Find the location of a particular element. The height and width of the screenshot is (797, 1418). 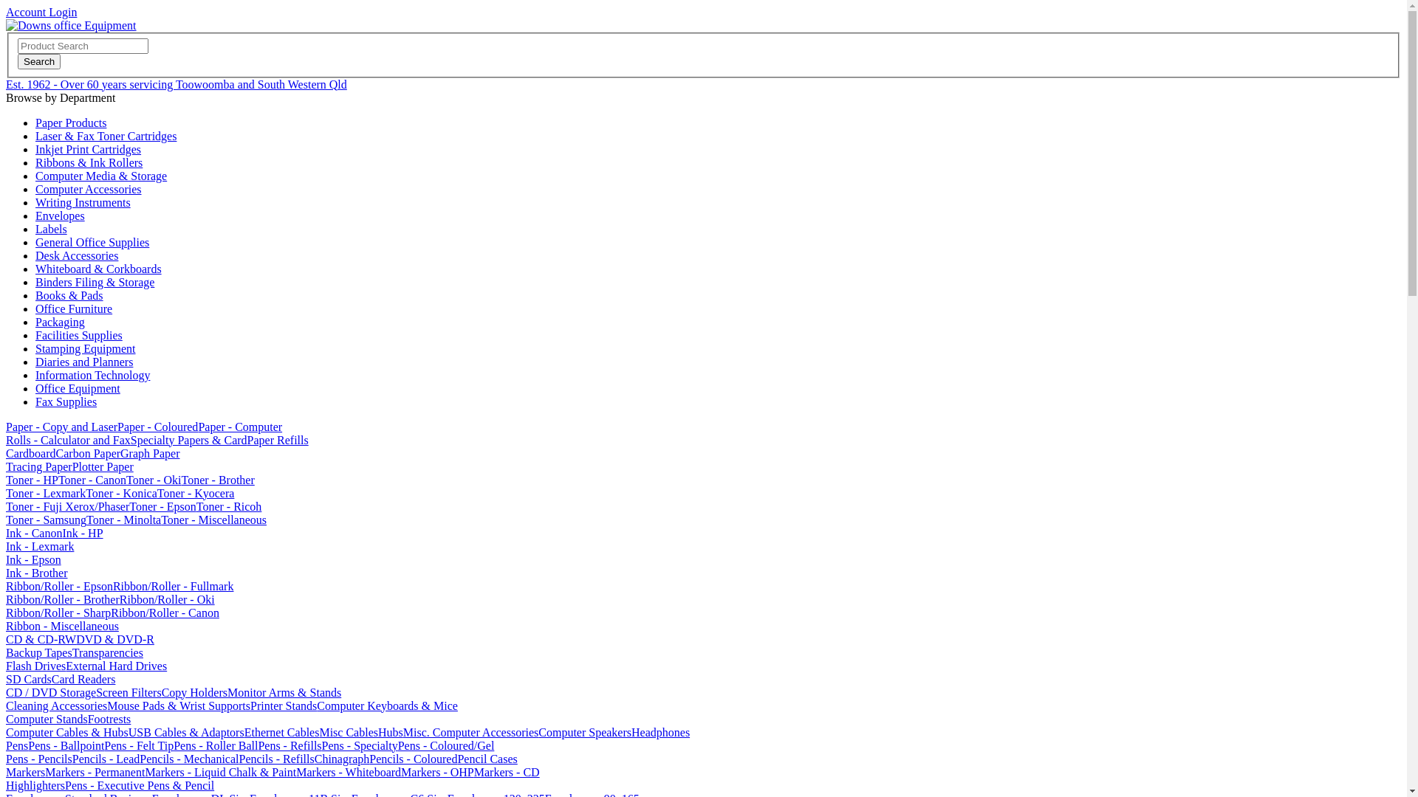

Screen Filters is located at coordinates (129, 692).